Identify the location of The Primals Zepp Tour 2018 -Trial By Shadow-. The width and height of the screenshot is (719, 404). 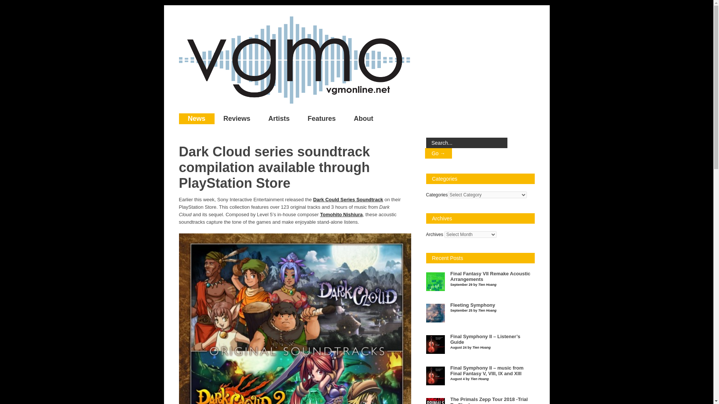
(489, 400).